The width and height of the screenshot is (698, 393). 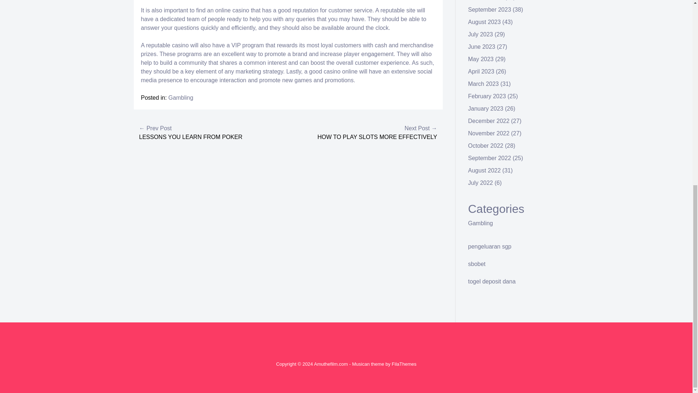 I want to click on Amuthefilm.com, so click(x=331, y=364).